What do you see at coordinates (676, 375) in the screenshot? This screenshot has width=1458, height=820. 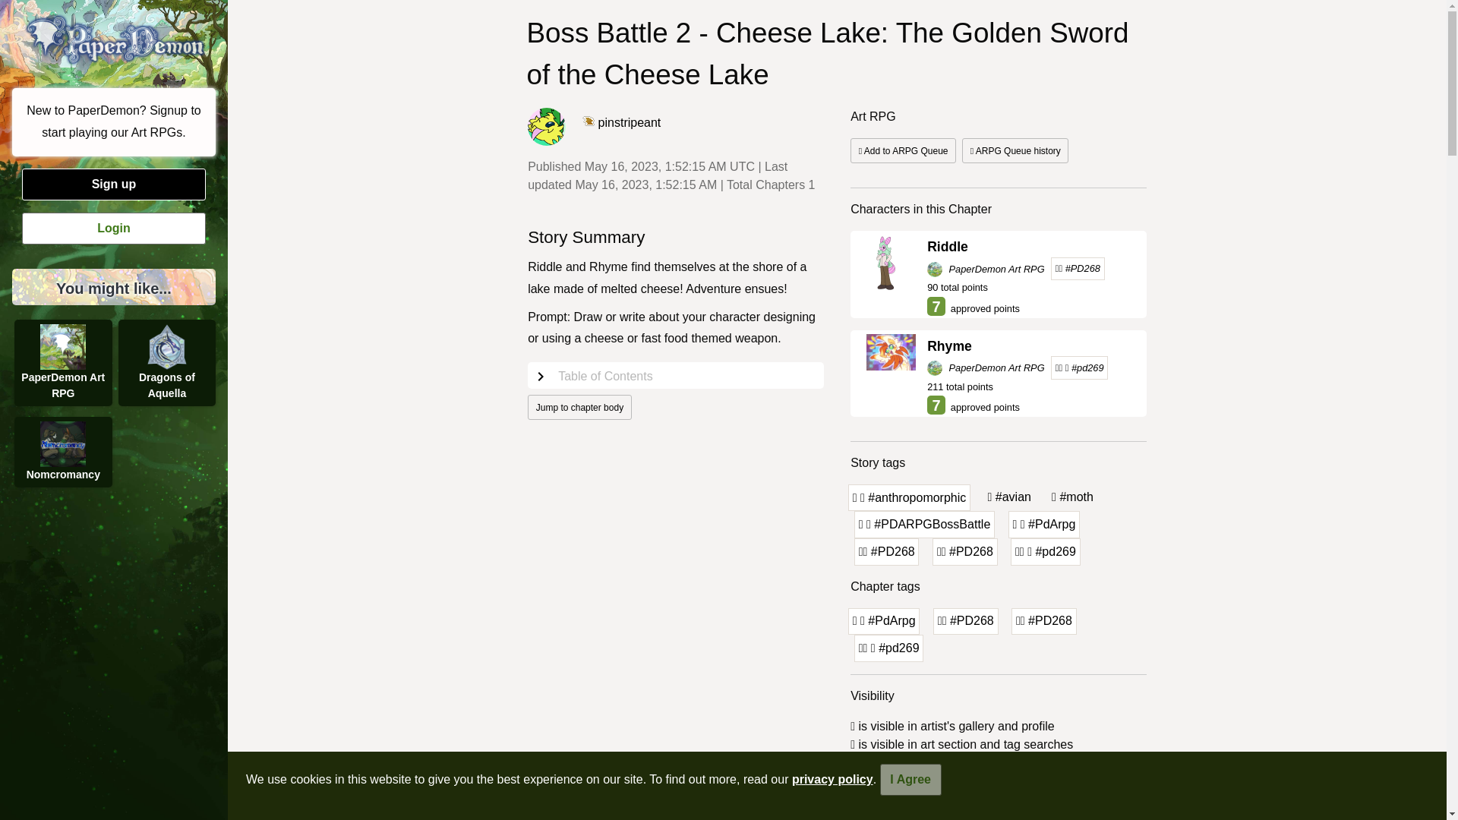 I see `Table of Contents` at bounding box center [676, 375].